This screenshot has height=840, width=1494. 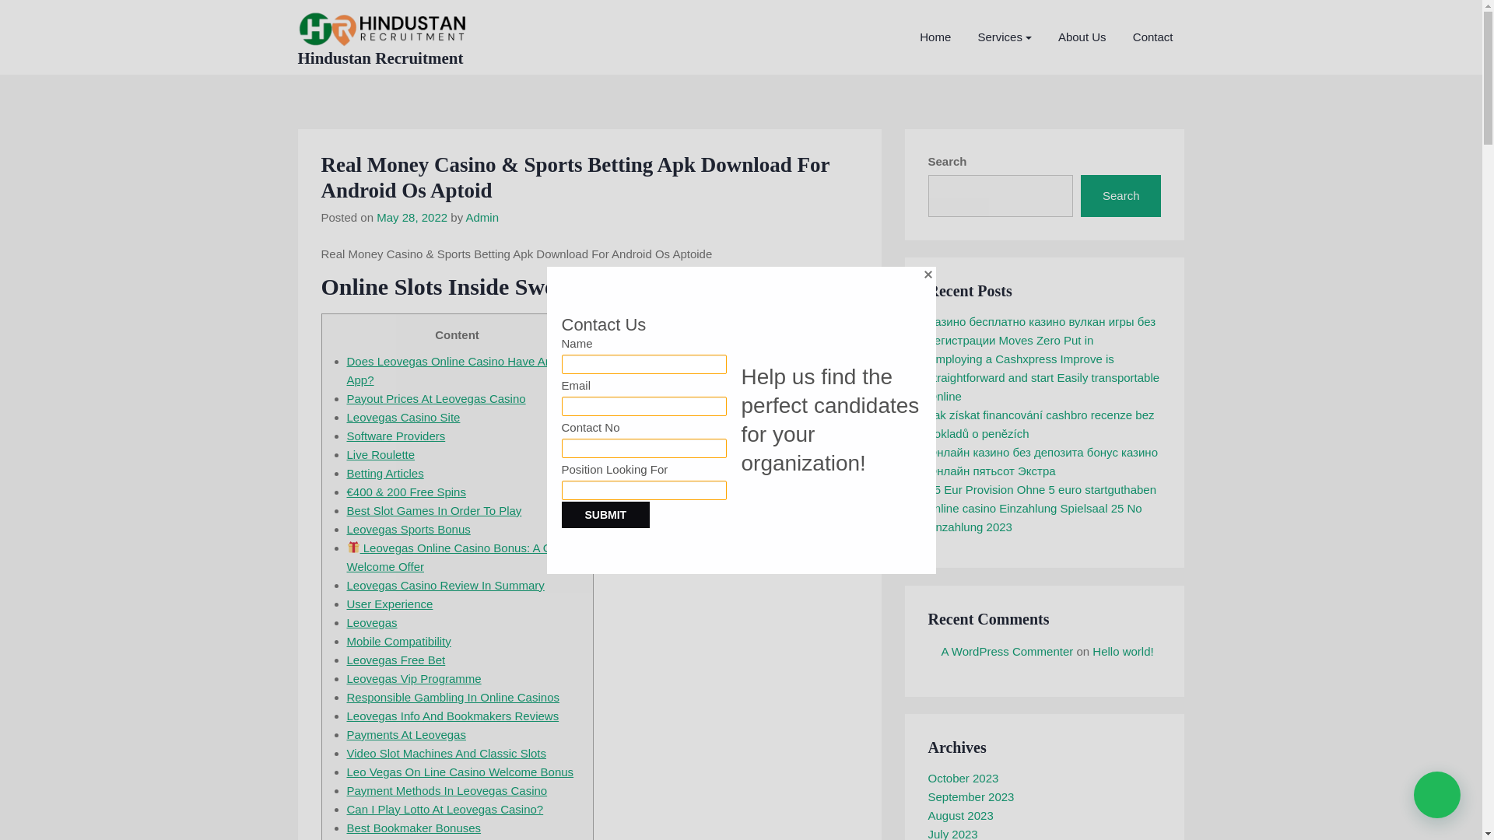 What do you see at coordinates (434, 510) in the screenshot?
I see `Best Slot Games In Order To Play` at bounding box center [434, 510].